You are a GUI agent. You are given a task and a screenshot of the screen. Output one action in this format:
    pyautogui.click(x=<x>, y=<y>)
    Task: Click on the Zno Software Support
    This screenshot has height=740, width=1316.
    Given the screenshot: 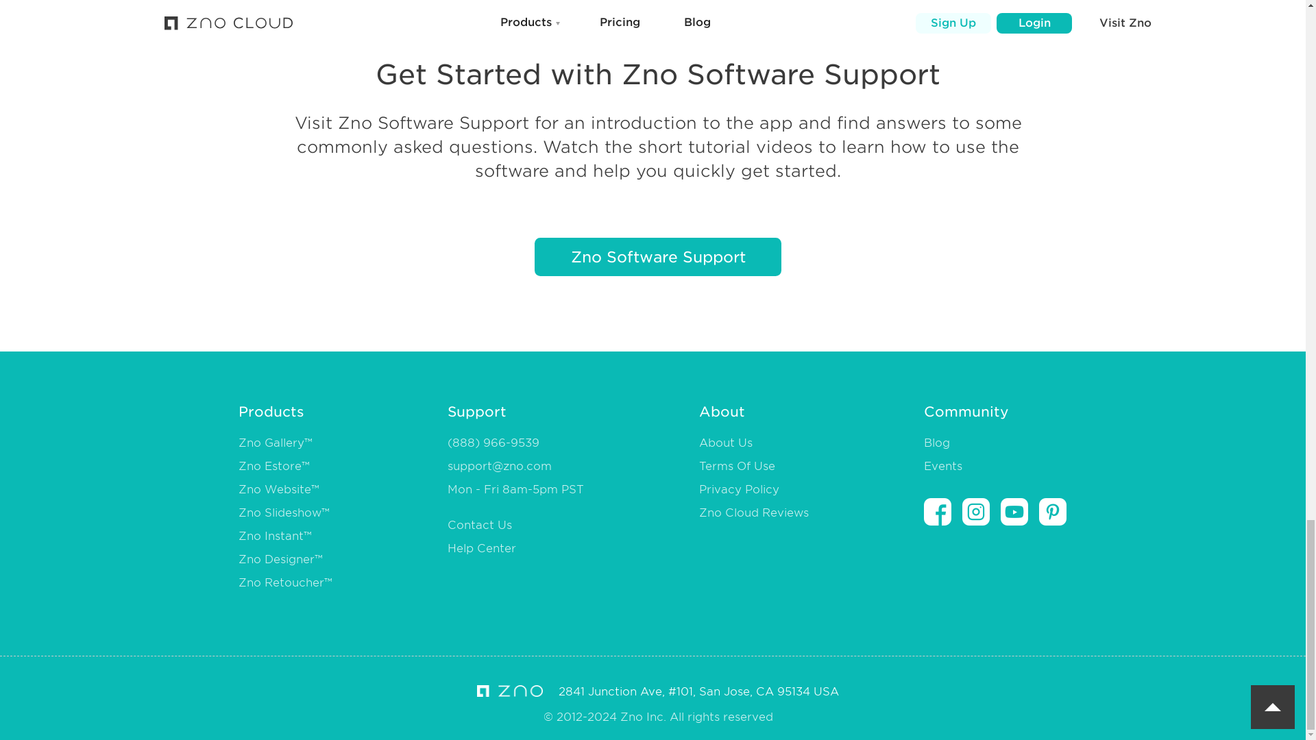 What is the action you would take?
    pyautogui.click(x=658, y=256)
    